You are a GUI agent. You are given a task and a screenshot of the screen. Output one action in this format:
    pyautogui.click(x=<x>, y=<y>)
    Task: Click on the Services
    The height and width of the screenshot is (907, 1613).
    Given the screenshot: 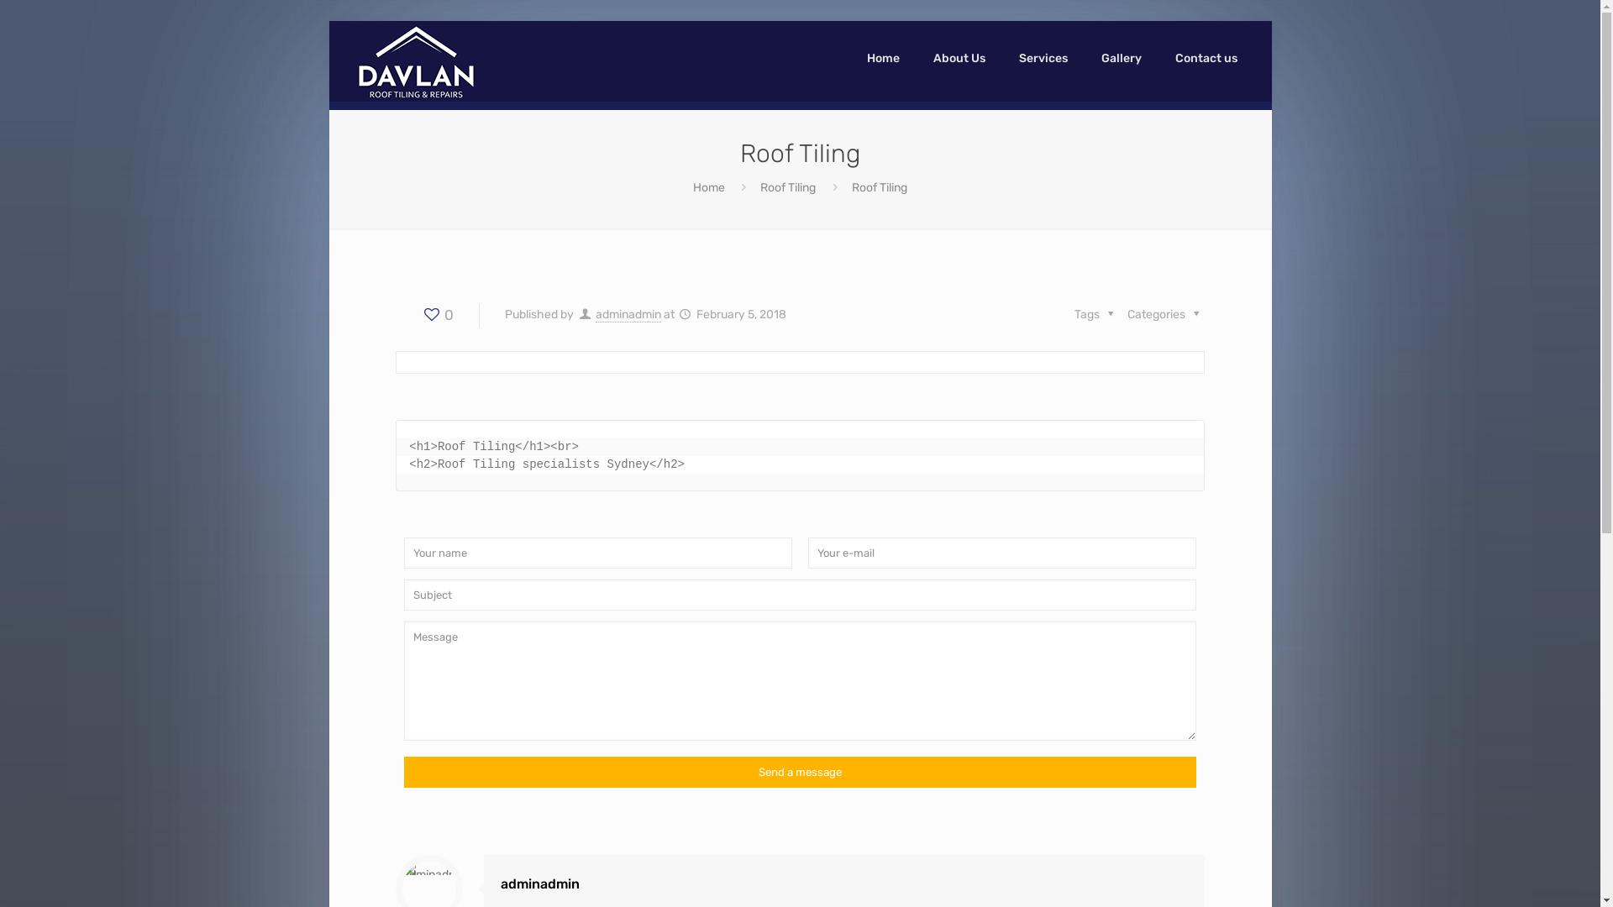 What is the action you would take?
    pyautogui.click(x=1043, y=59)
    